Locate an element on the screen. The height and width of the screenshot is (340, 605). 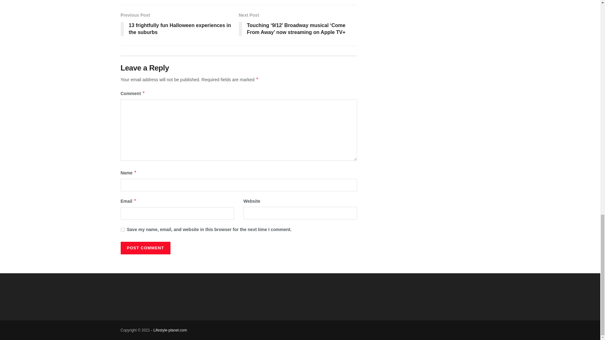
yes is located at coordinates (122, 229).